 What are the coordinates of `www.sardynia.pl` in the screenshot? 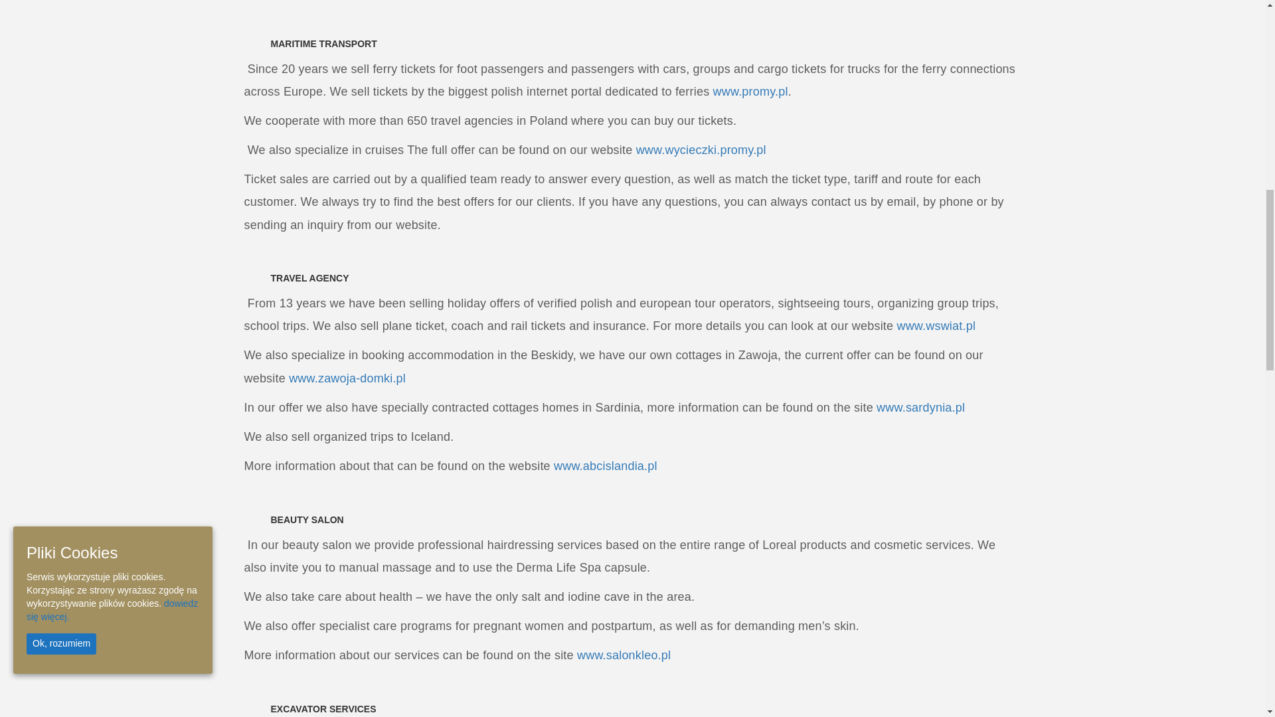 It's located at (930, 408).